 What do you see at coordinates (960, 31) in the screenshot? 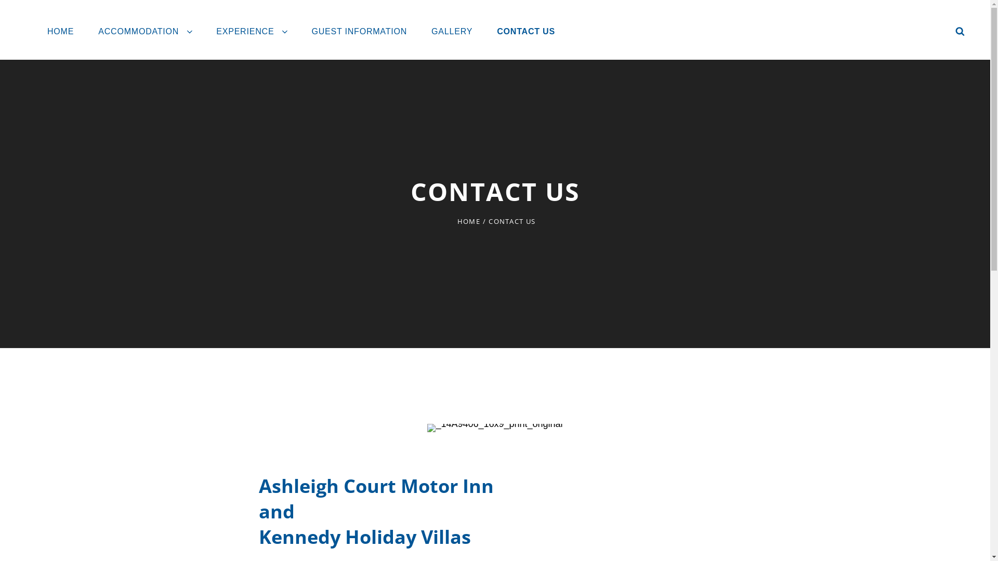
I see `SEARCH` at bounding box center [960, 31].